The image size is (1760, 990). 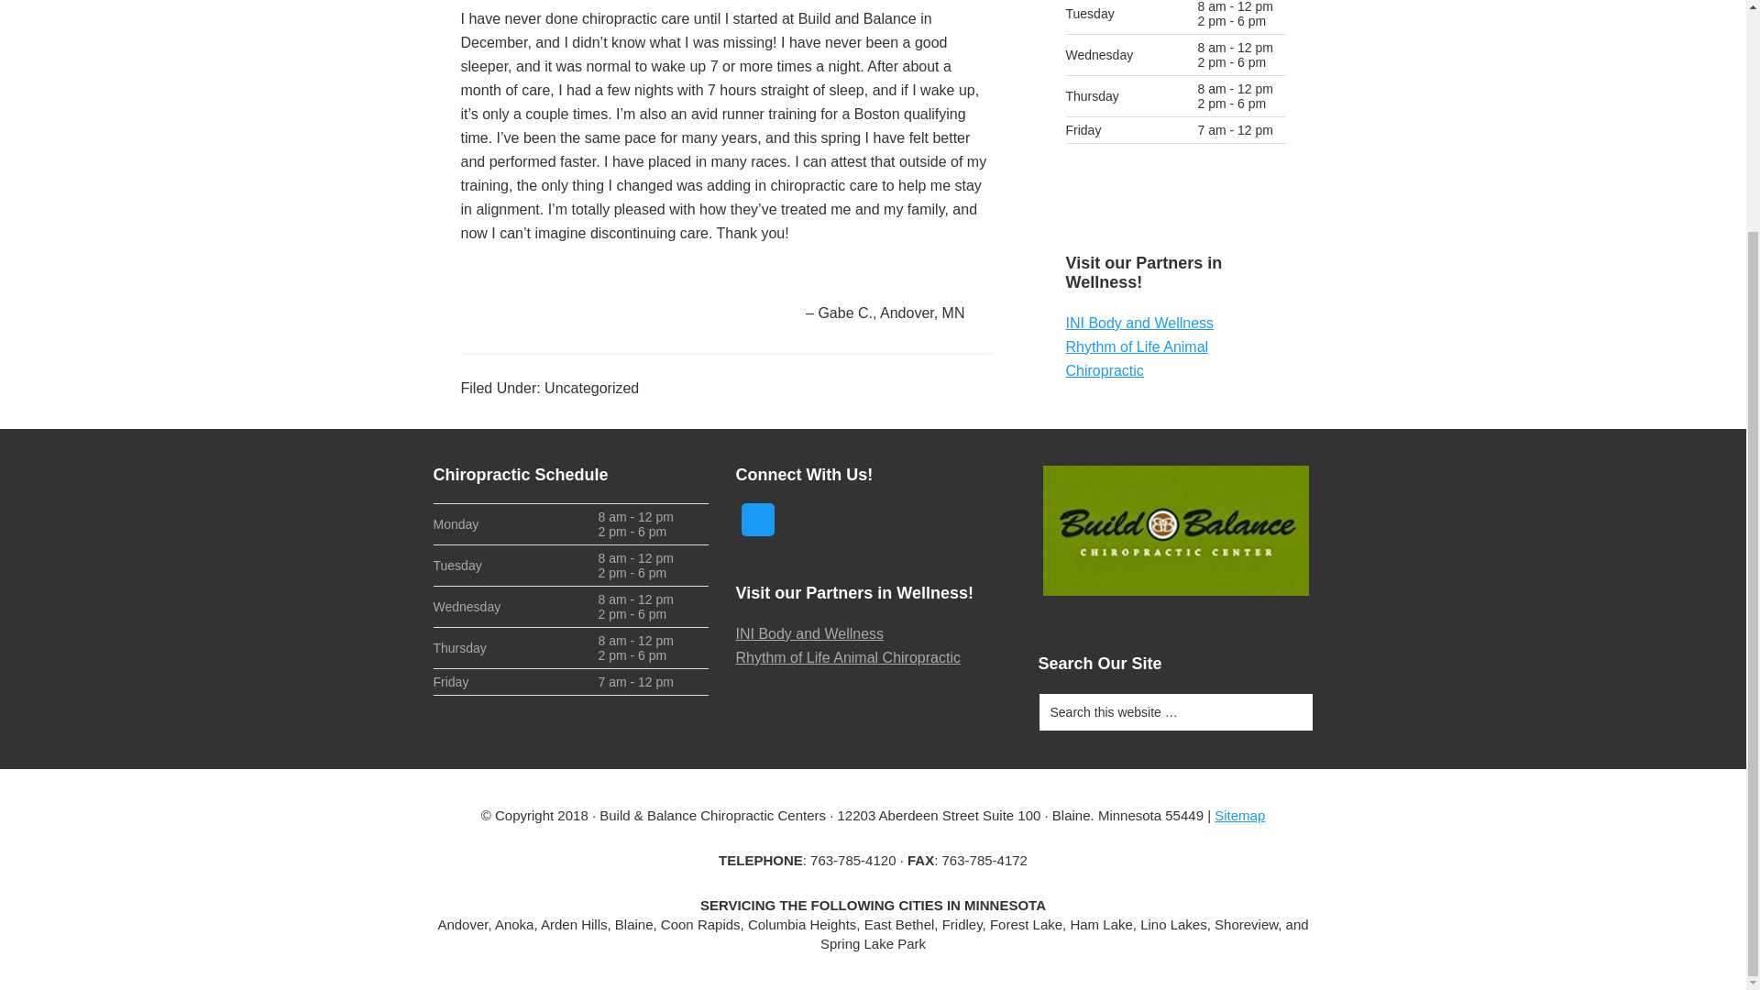 I want to click on Sitemap, so click(x=1239, y=815).